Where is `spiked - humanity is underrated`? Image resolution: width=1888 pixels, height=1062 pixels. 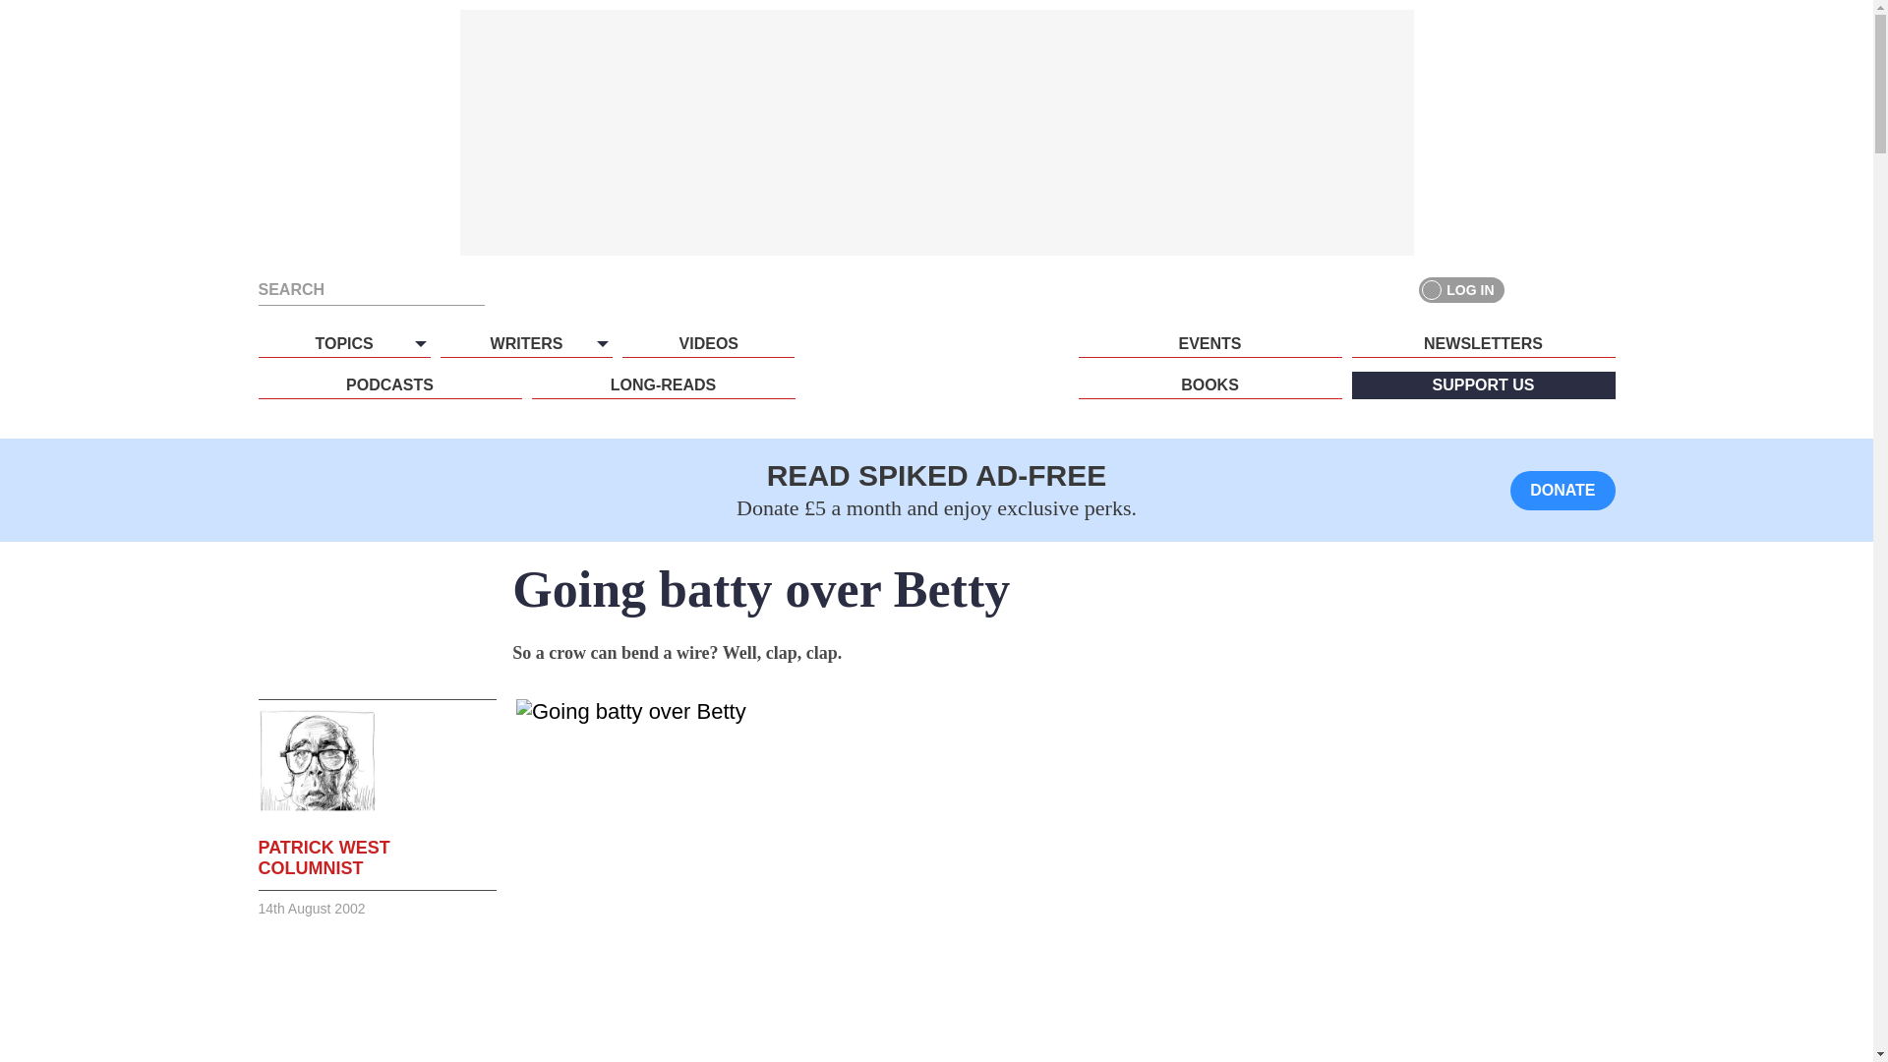 spiked - humanity is underrated is located at coordinates (936, 381).